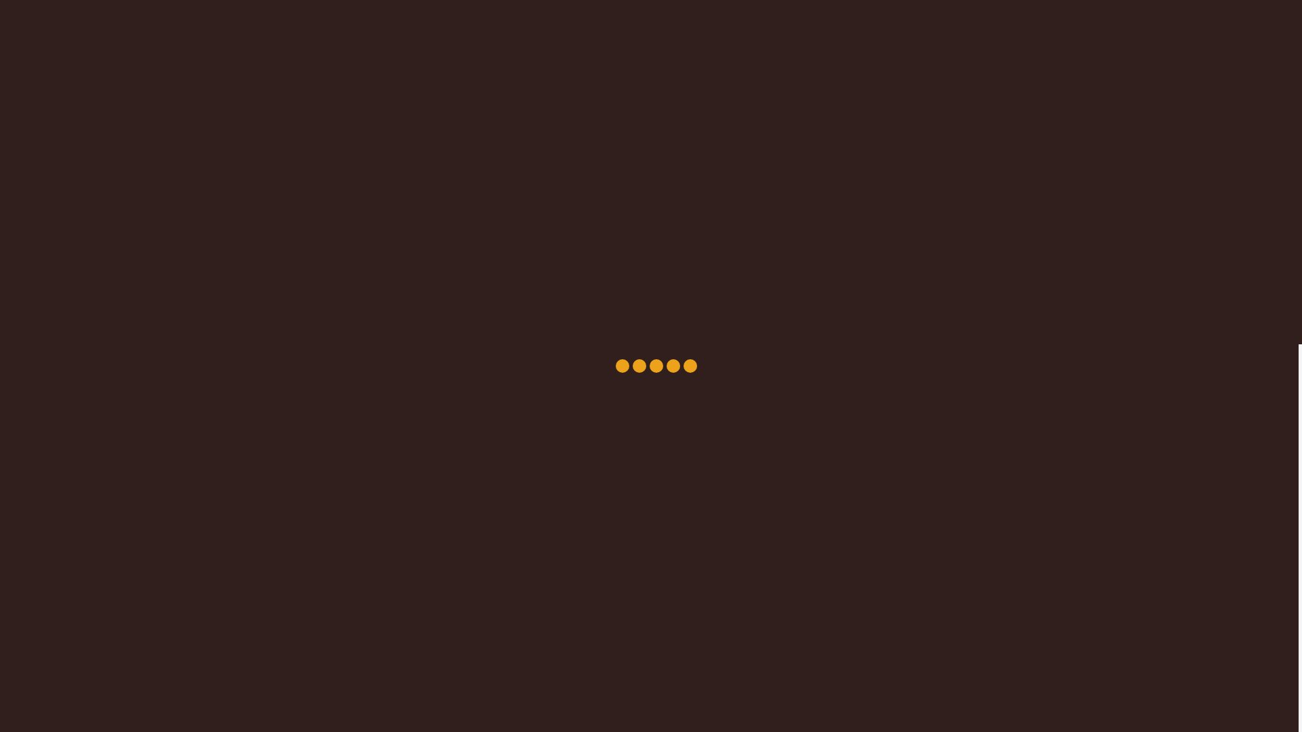 Image resolution: width=1302 pixels, height=732 pixels. What do you see at coordinates (985, 199) in the screenshot?
I see `ARAN` at bounding box center [985, 199].